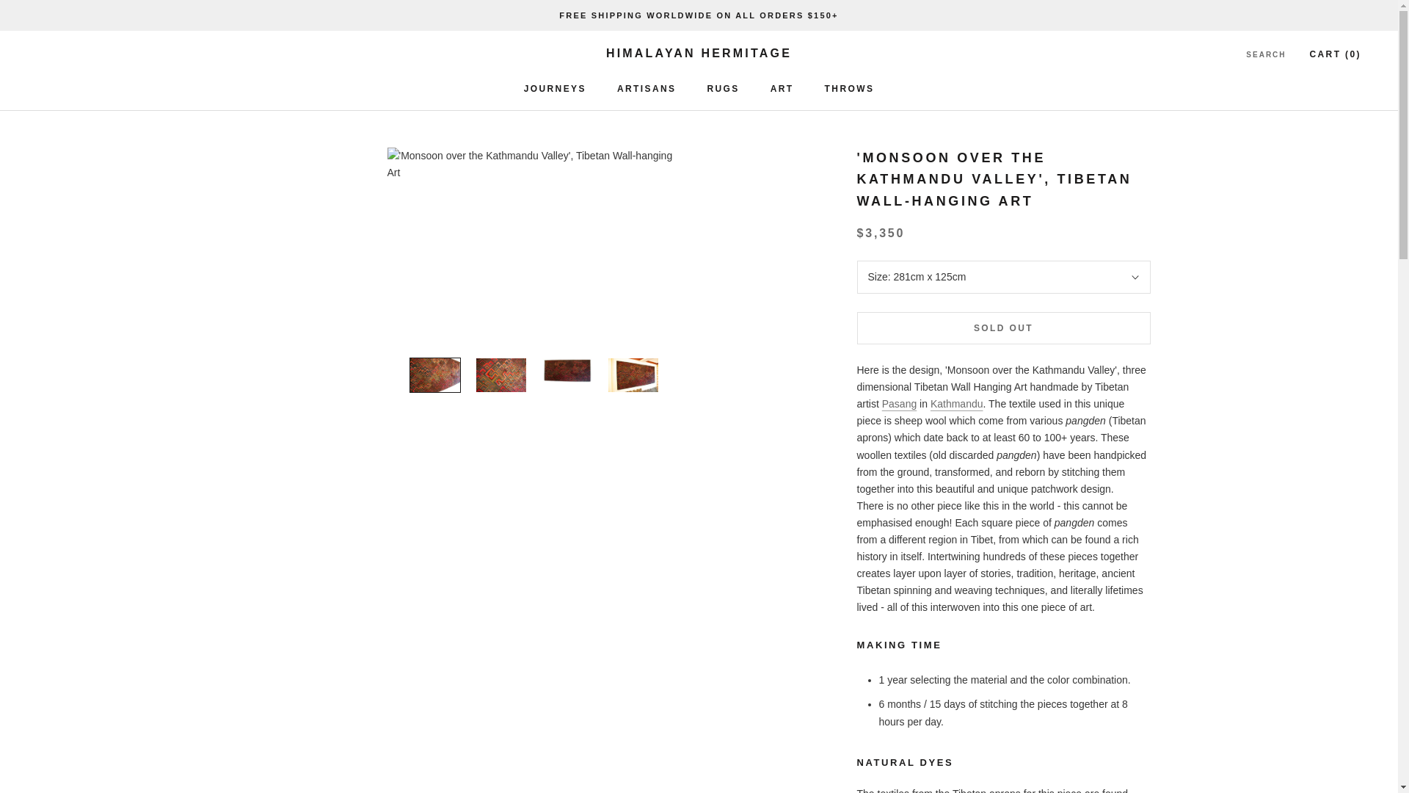 Image resolution: width=1409 pixels, height=793 pixels. What do you see at coordinates (646, 89) in the screenshot?
I see `HIMALAYAN HERMITAGE` at bounding box center [646, 89].